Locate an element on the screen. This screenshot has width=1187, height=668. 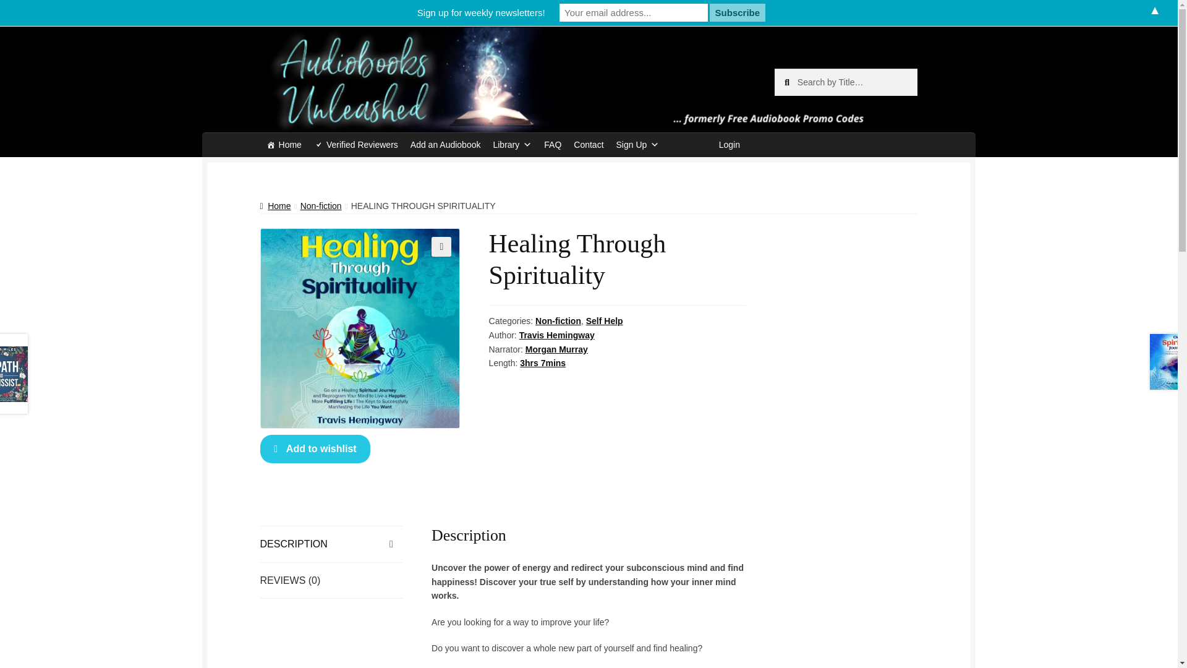
Contact is located at coordinates (589, 144).